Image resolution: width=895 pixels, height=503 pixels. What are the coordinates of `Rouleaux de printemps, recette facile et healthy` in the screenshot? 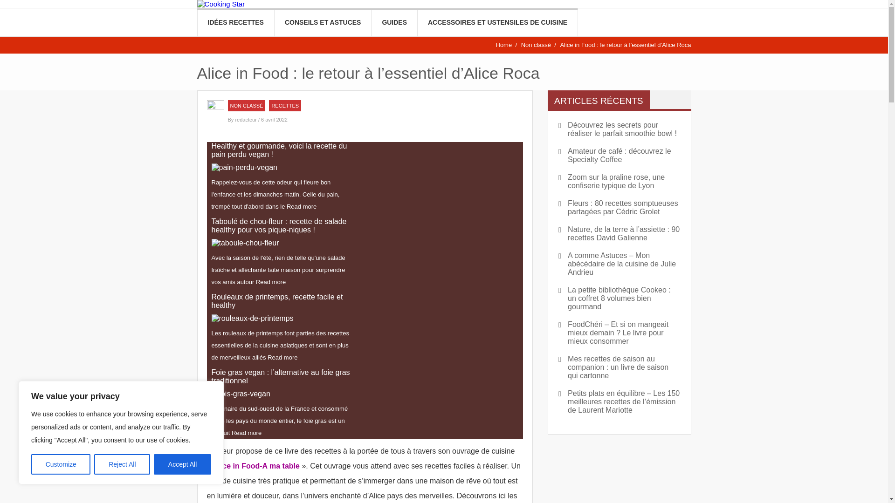 It's located at (253, 319).